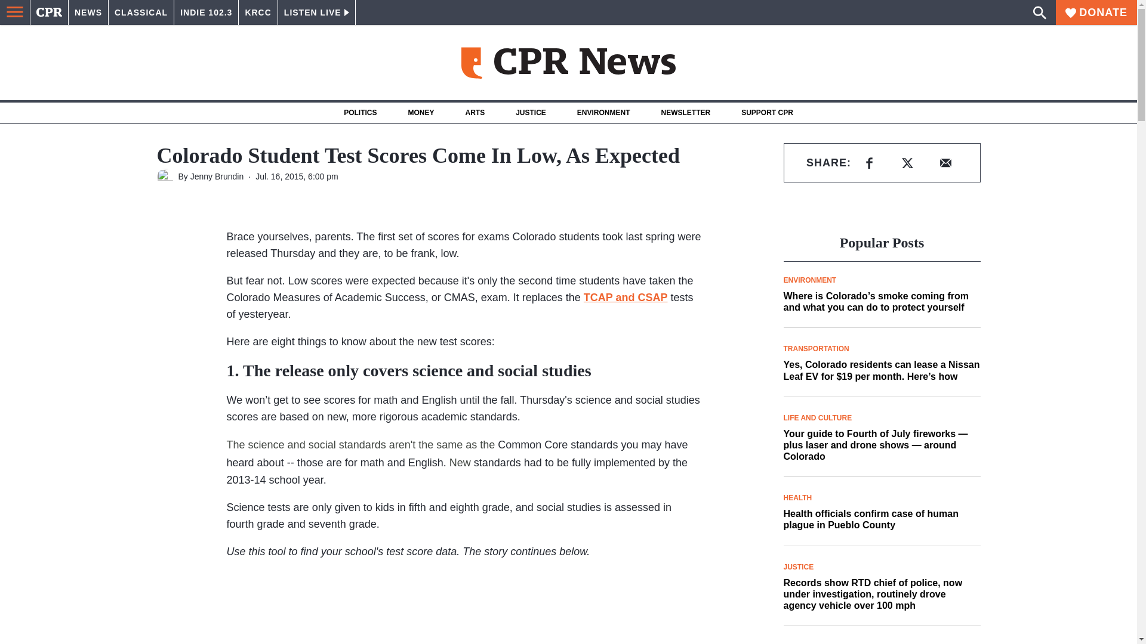  Describe the element at coordinates (88, 13) in the screenshot. I see `NEWS` at that location.